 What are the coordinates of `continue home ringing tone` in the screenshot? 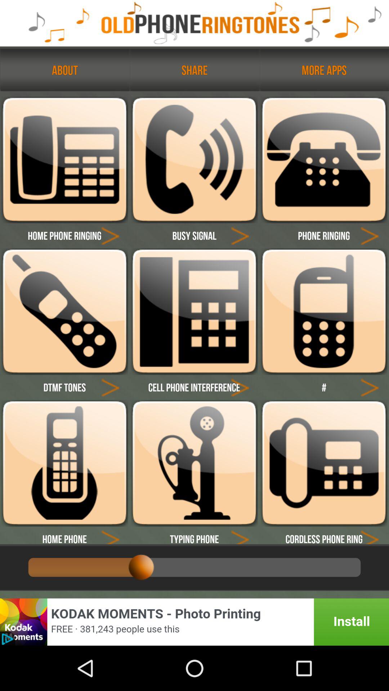 It's located at (110, 235).